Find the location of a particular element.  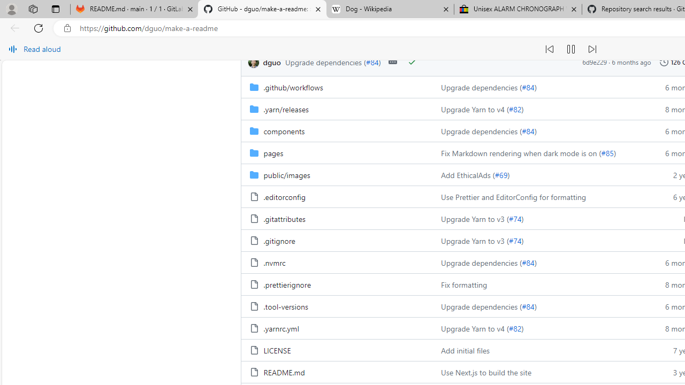

components, (Directory) is located at coordinates (337, 130).